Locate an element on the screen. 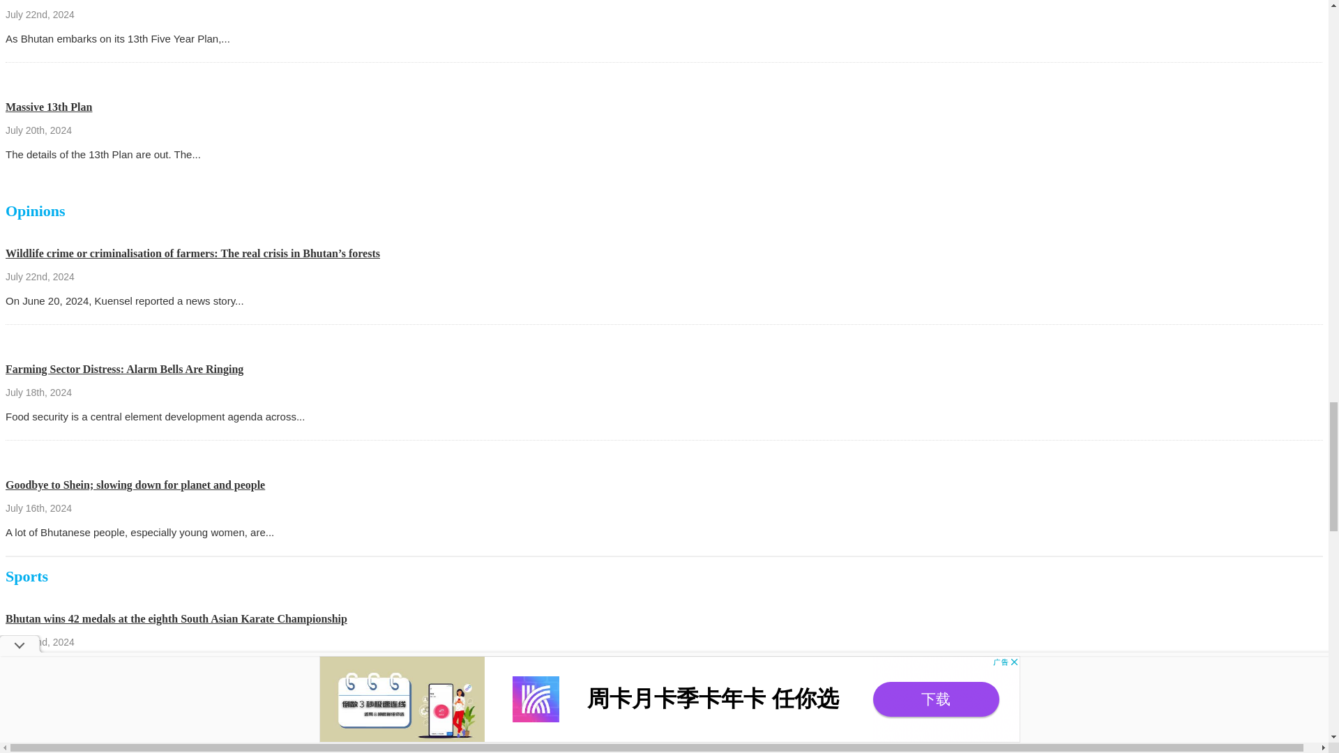 The height and width of the screenshot is (753, 1339). Massive 13th Plan is located at coordinates (49, 107).